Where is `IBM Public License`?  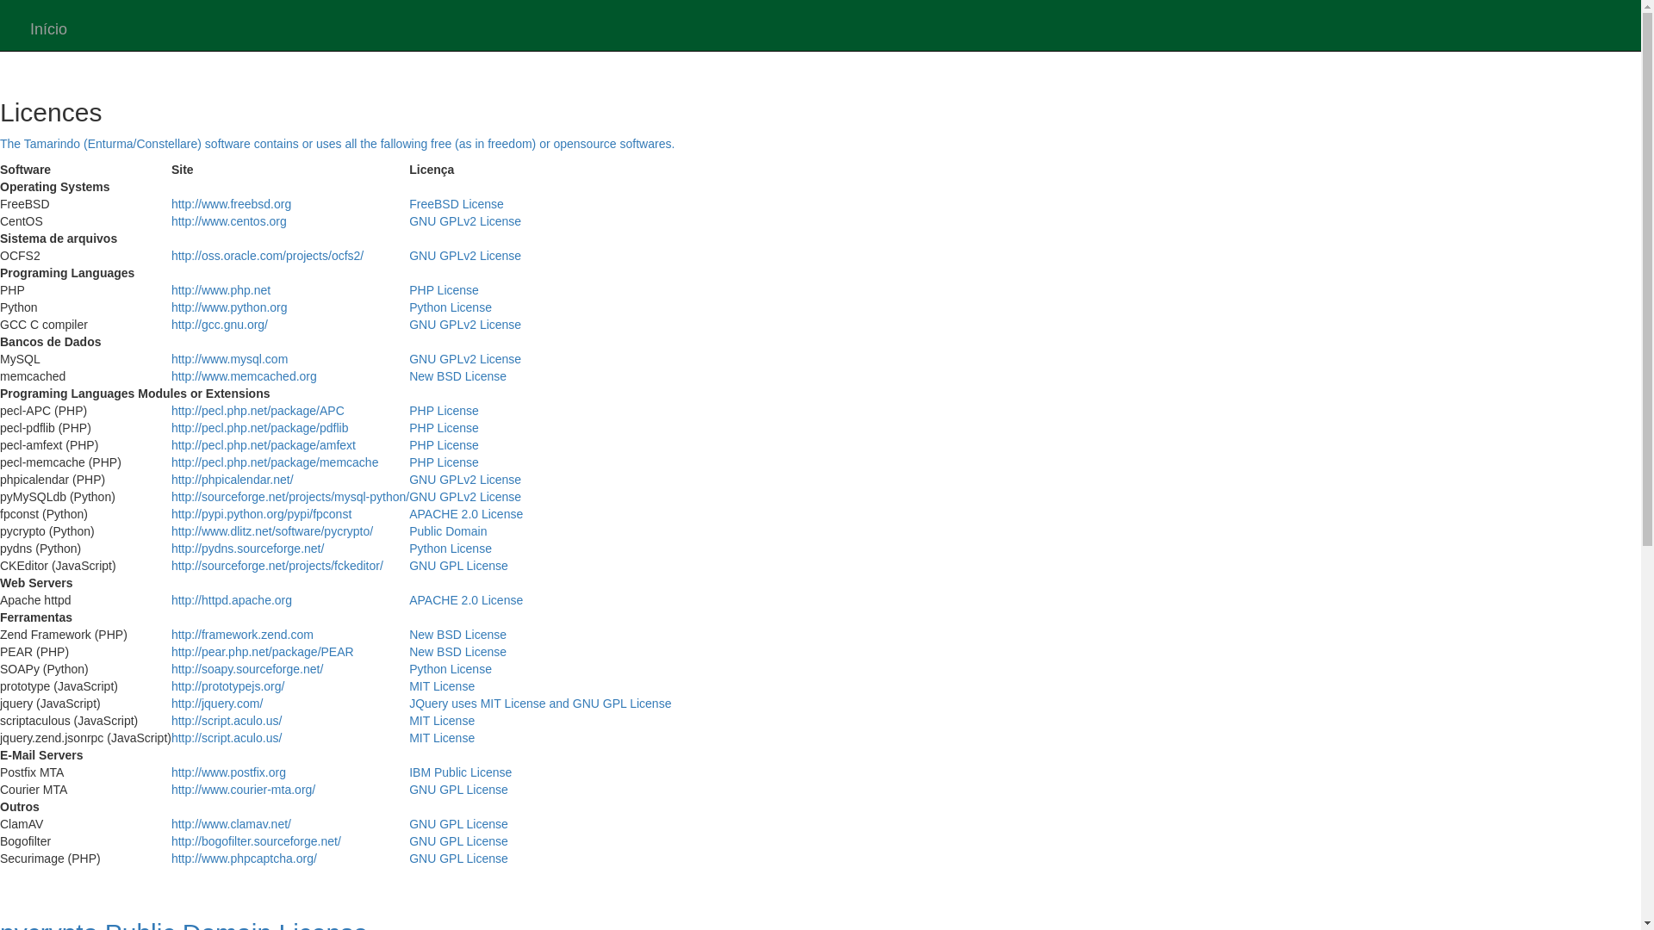 IBM Public License is located at coordinates (460, 772).